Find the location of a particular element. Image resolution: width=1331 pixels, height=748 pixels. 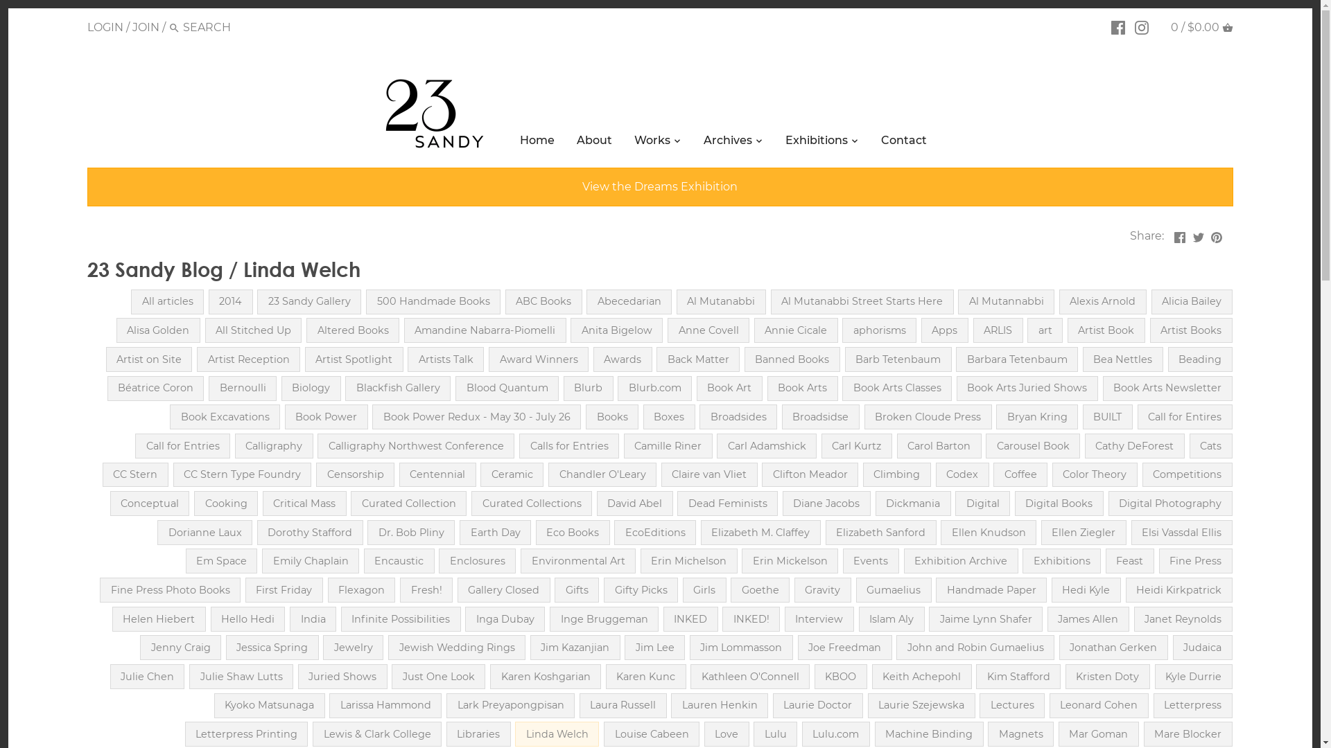

Clifton Meador is located at coordinates (810, 475).